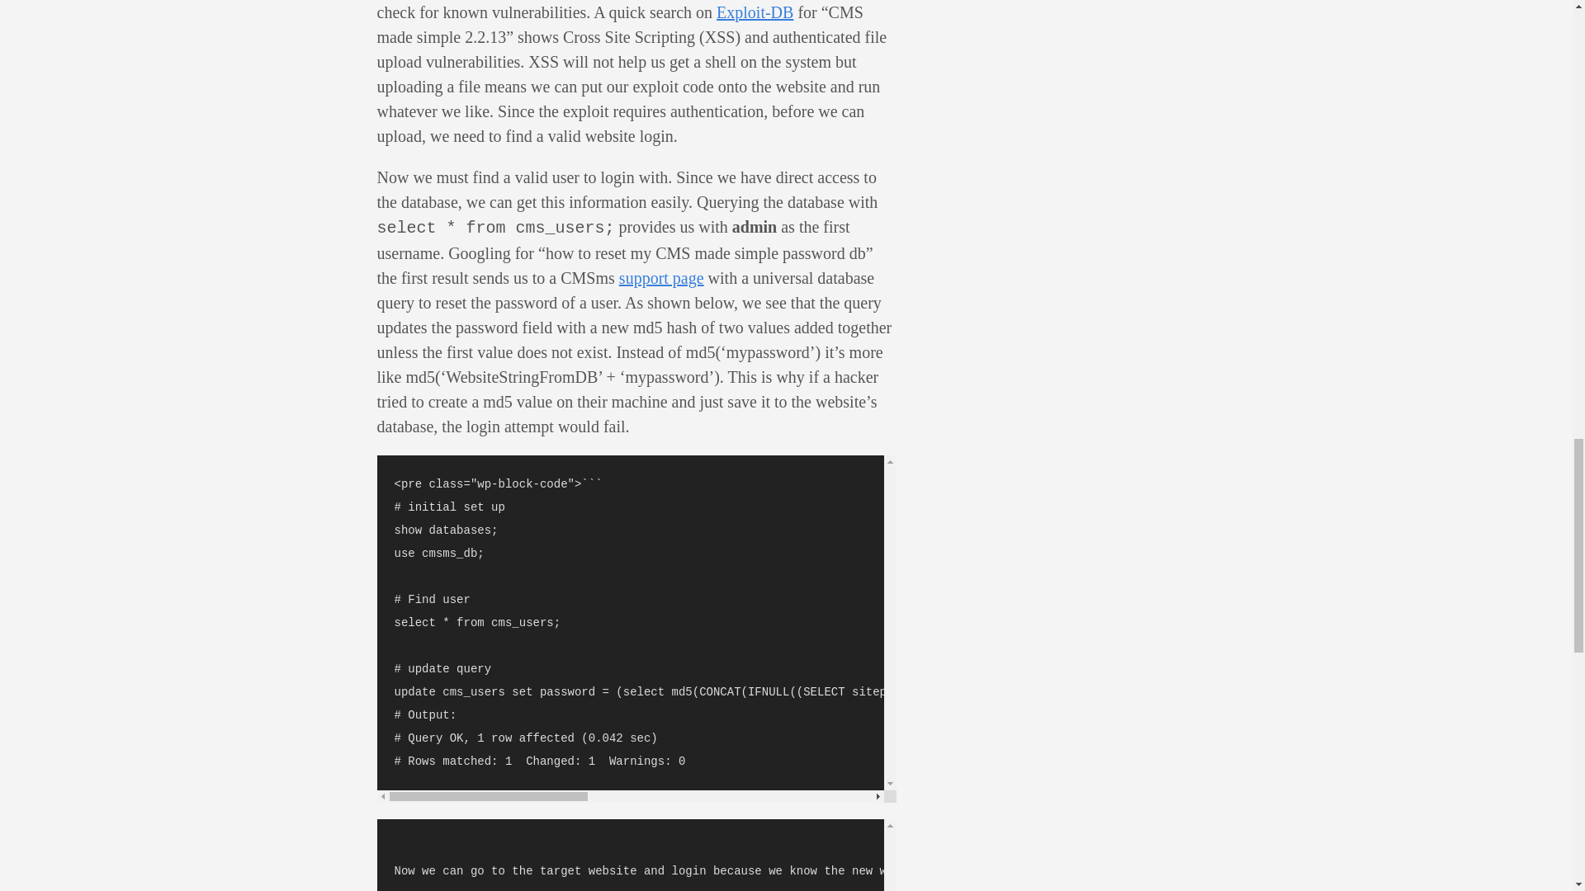  What do you see at coordinates (755, 12) in the screenshot?
I see `Exploit-DB` at bounding box center [755, 12].